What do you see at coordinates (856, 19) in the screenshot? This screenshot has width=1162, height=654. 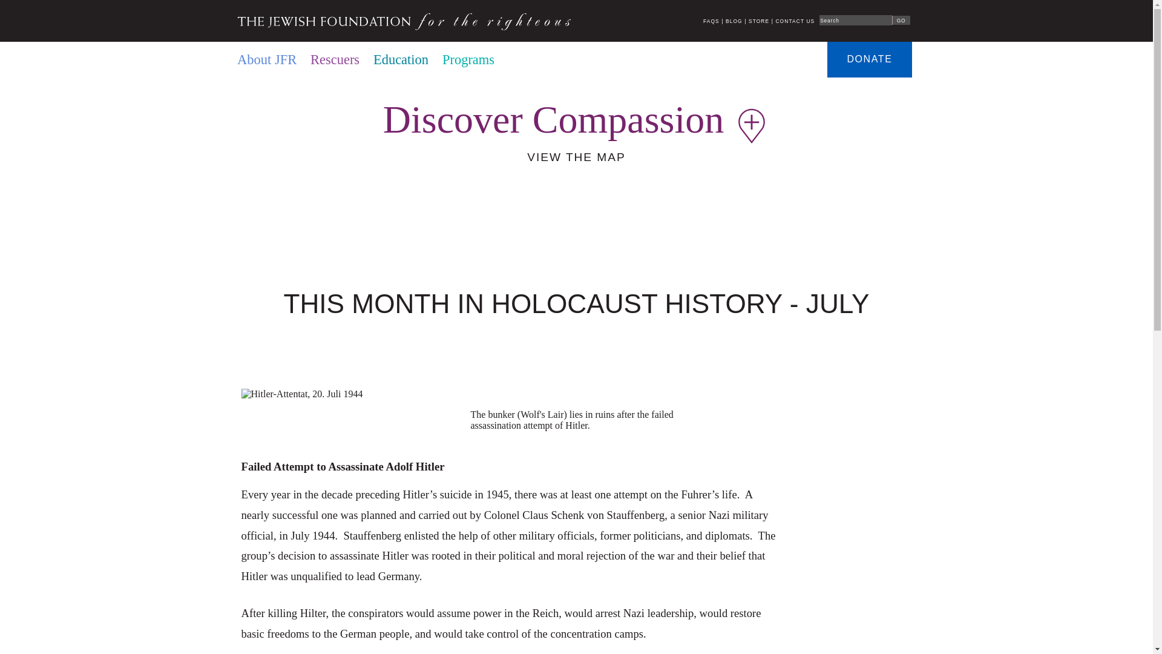 I see `Search` at bounding box center [856, 19].